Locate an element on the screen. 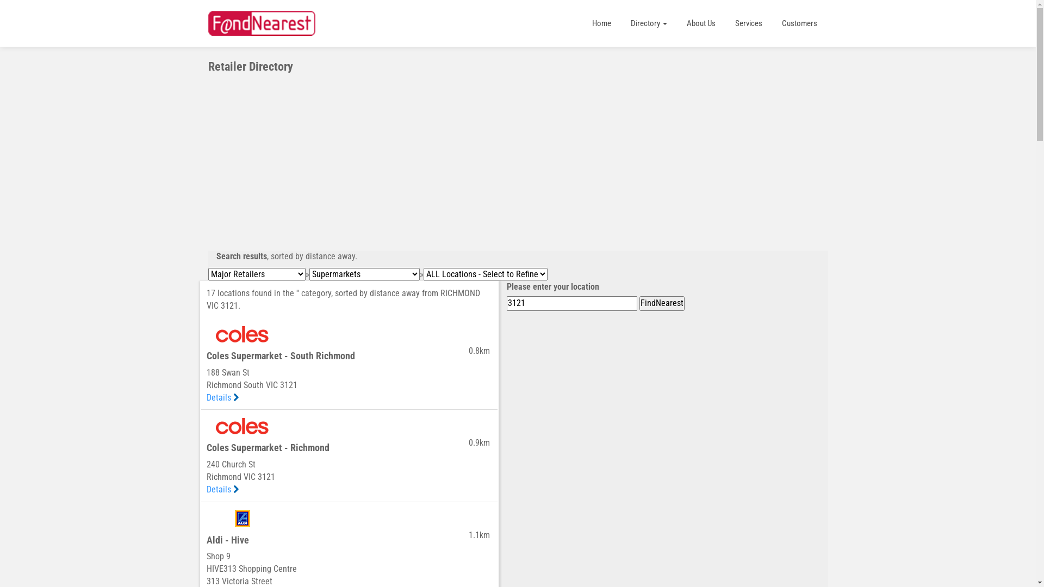  Services is located at coordinates (749, 23).